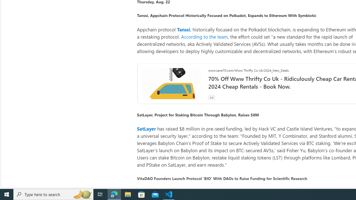 The height and width of the screenshot is (200, 356). Describe the element at coordinates (184, 29) in the screenshot. I see `Tanssi` at that location.